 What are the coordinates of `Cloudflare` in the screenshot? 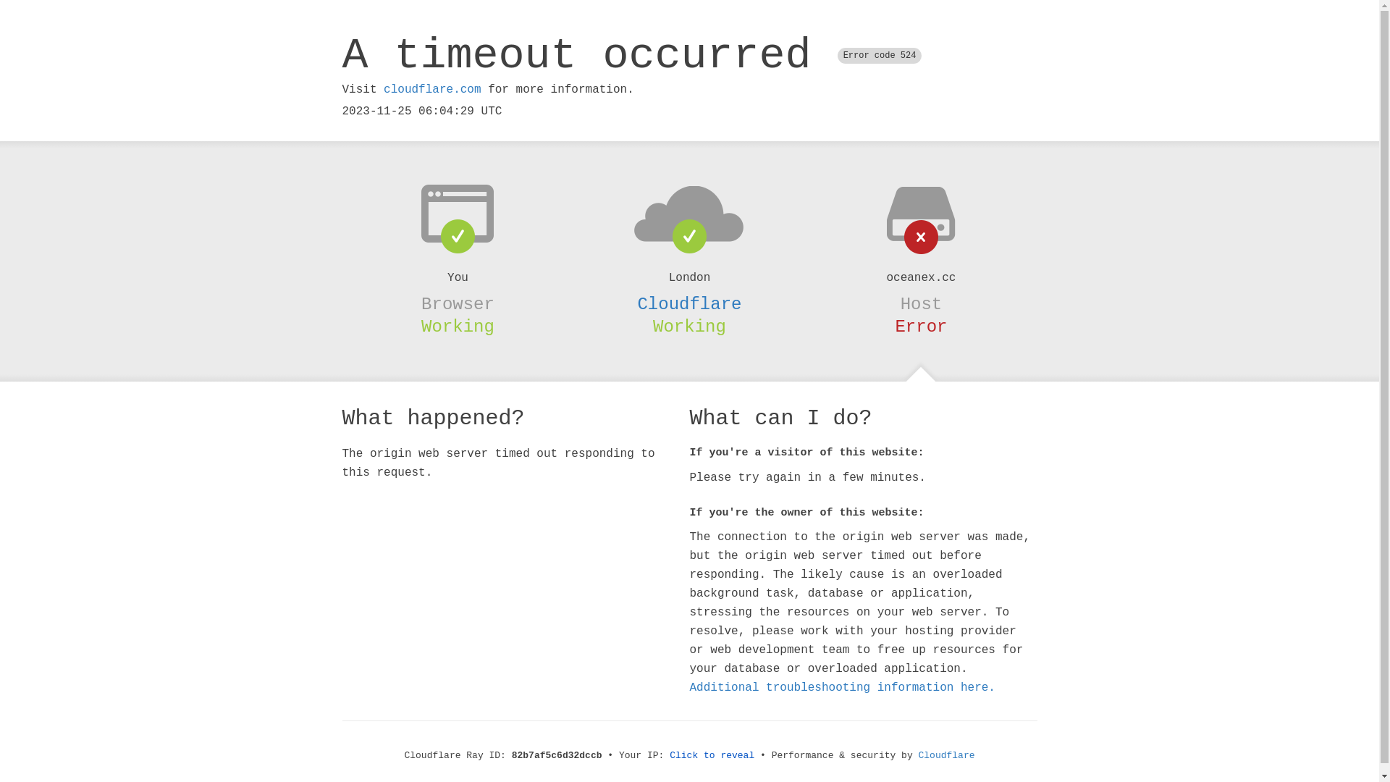 It's located at (689, 304).